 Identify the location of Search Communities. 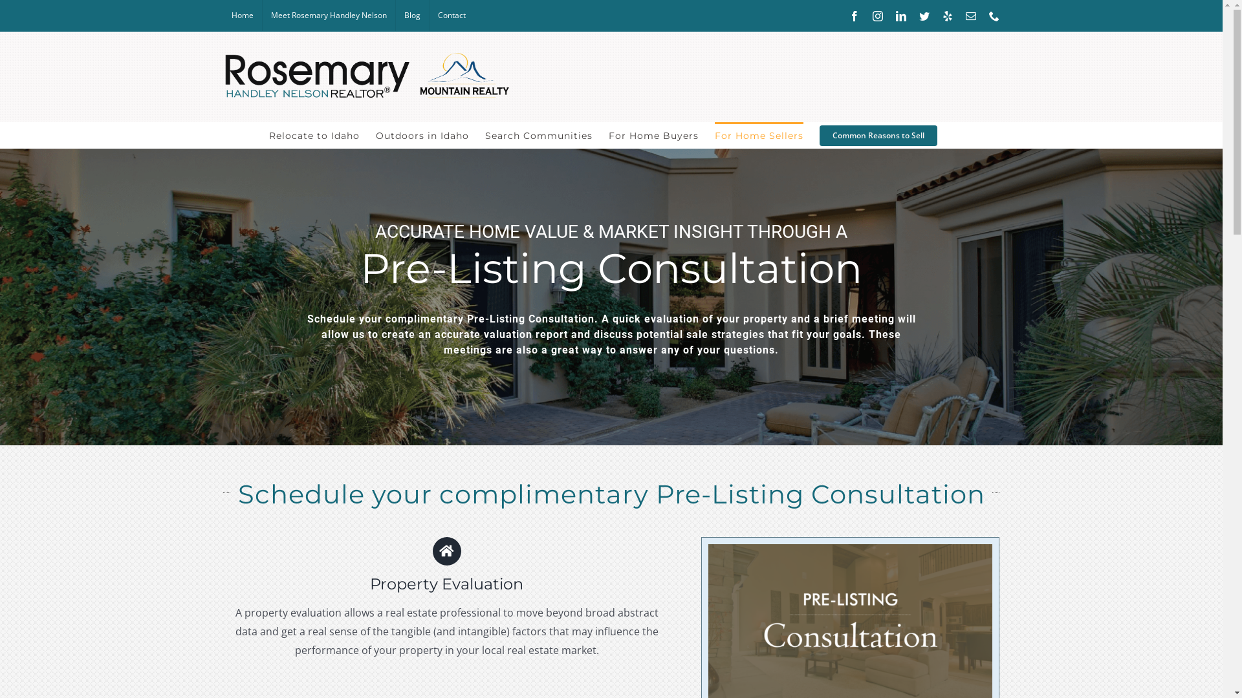
(539, 135).